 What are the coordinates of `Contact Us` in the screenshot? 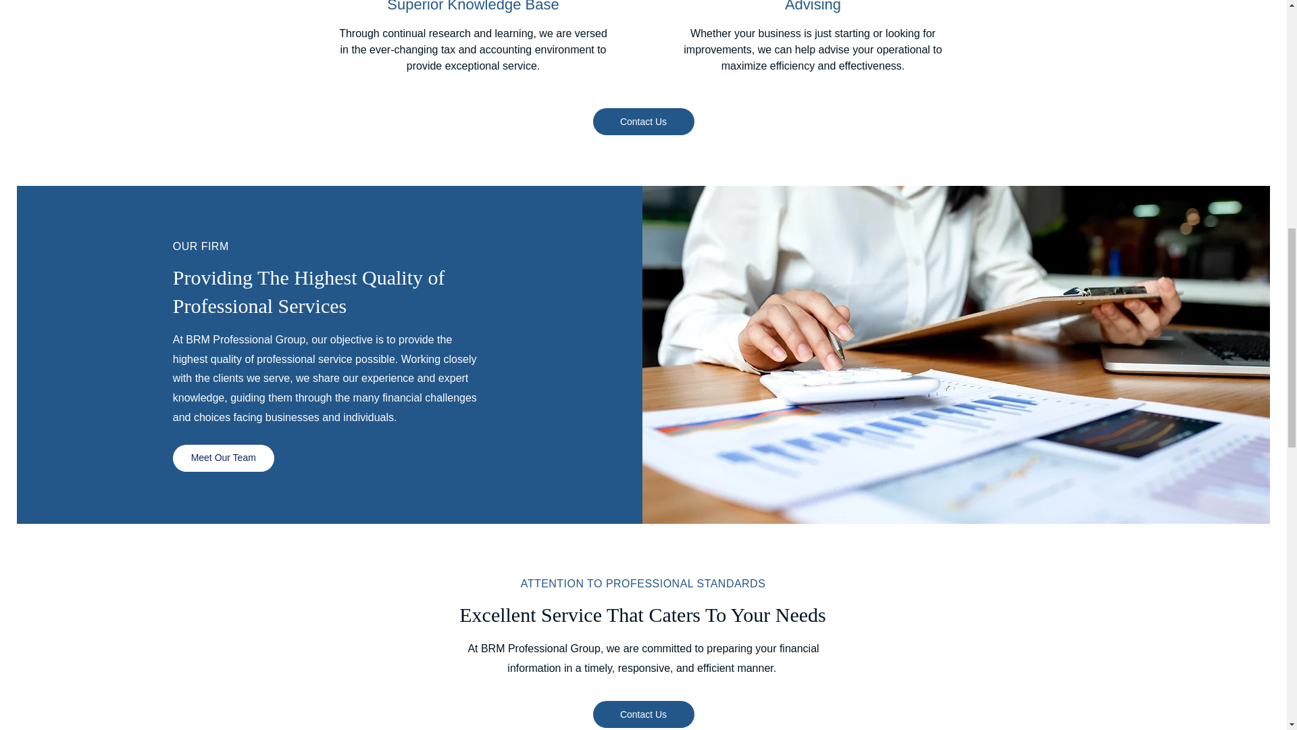 It's located at (643, 714).